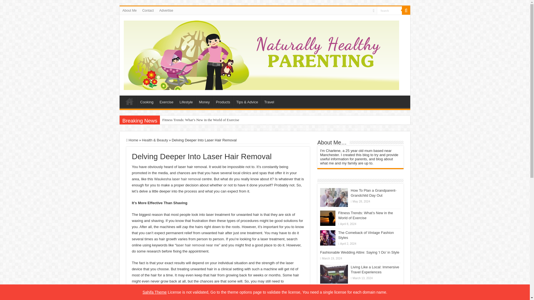 Image resolution: width=534 pixels, height=300 pixels. Describe the element at coordinates (204, 101) in the screenshot. I see `Money` at that location.